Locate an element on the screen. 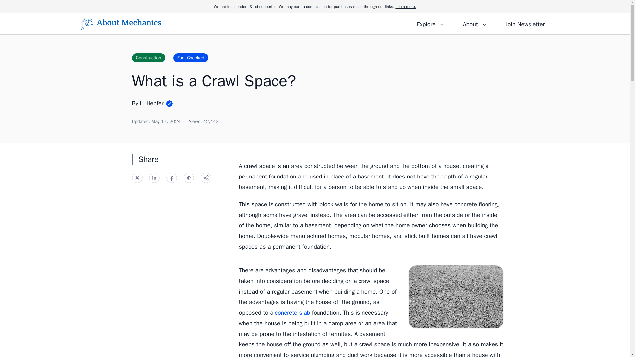  Join Newsletter is located at coordinates (525, 23).